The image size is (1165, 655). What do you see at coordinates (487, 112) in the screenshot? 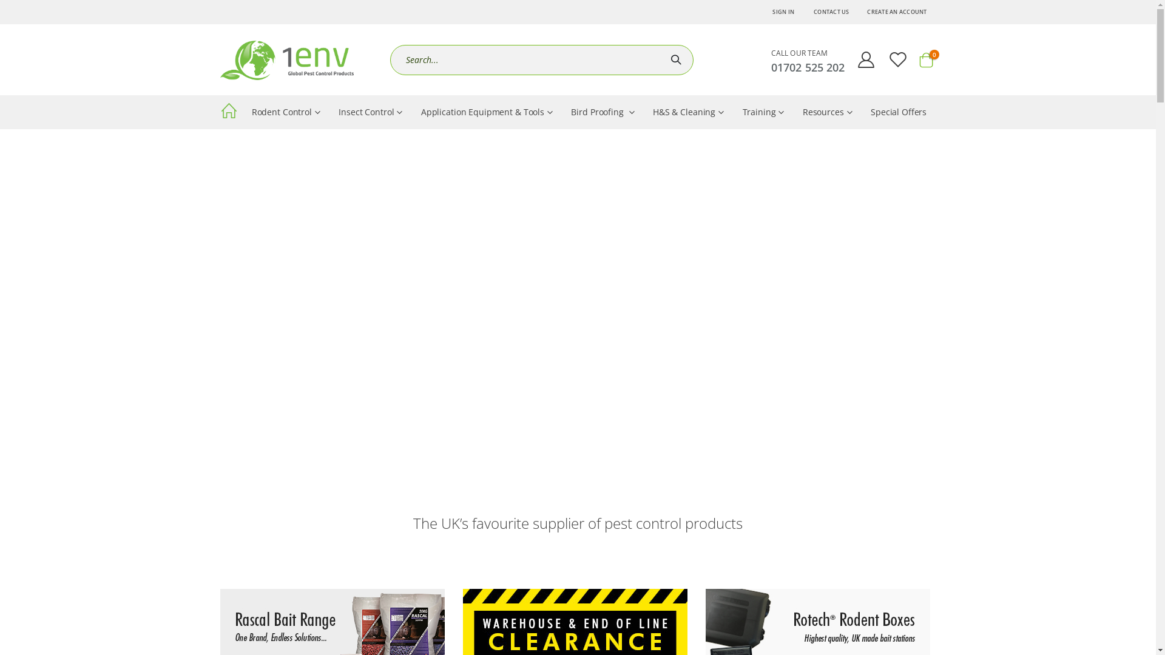
I see `Application Equipment & Tools` at bounding box center [487, 112].